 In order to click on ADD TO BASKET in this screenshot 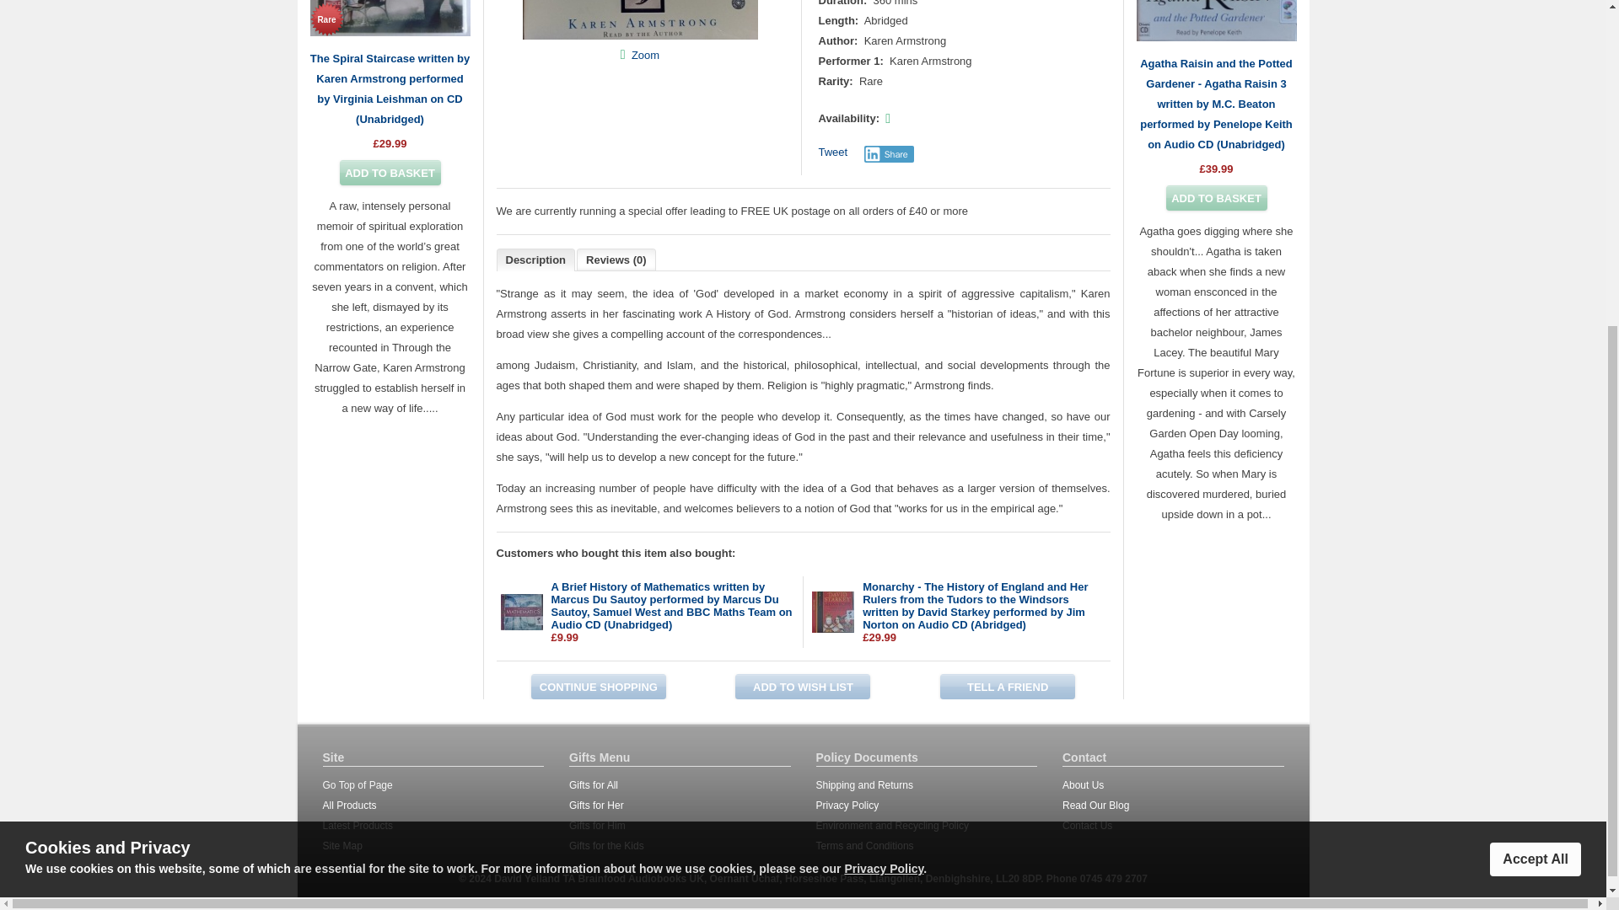, I will do `click(390, 173)`.